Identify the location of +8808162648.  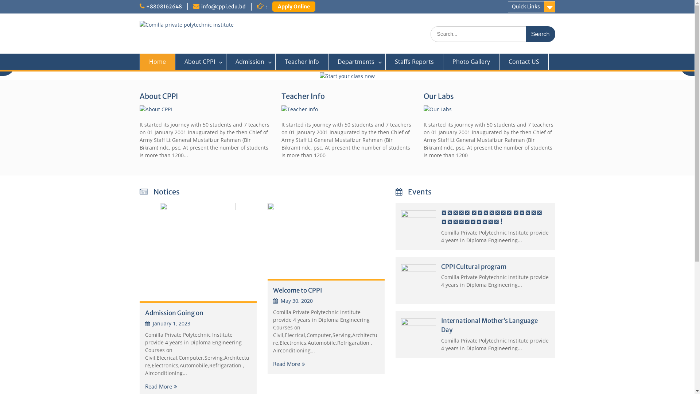
(164, 7).